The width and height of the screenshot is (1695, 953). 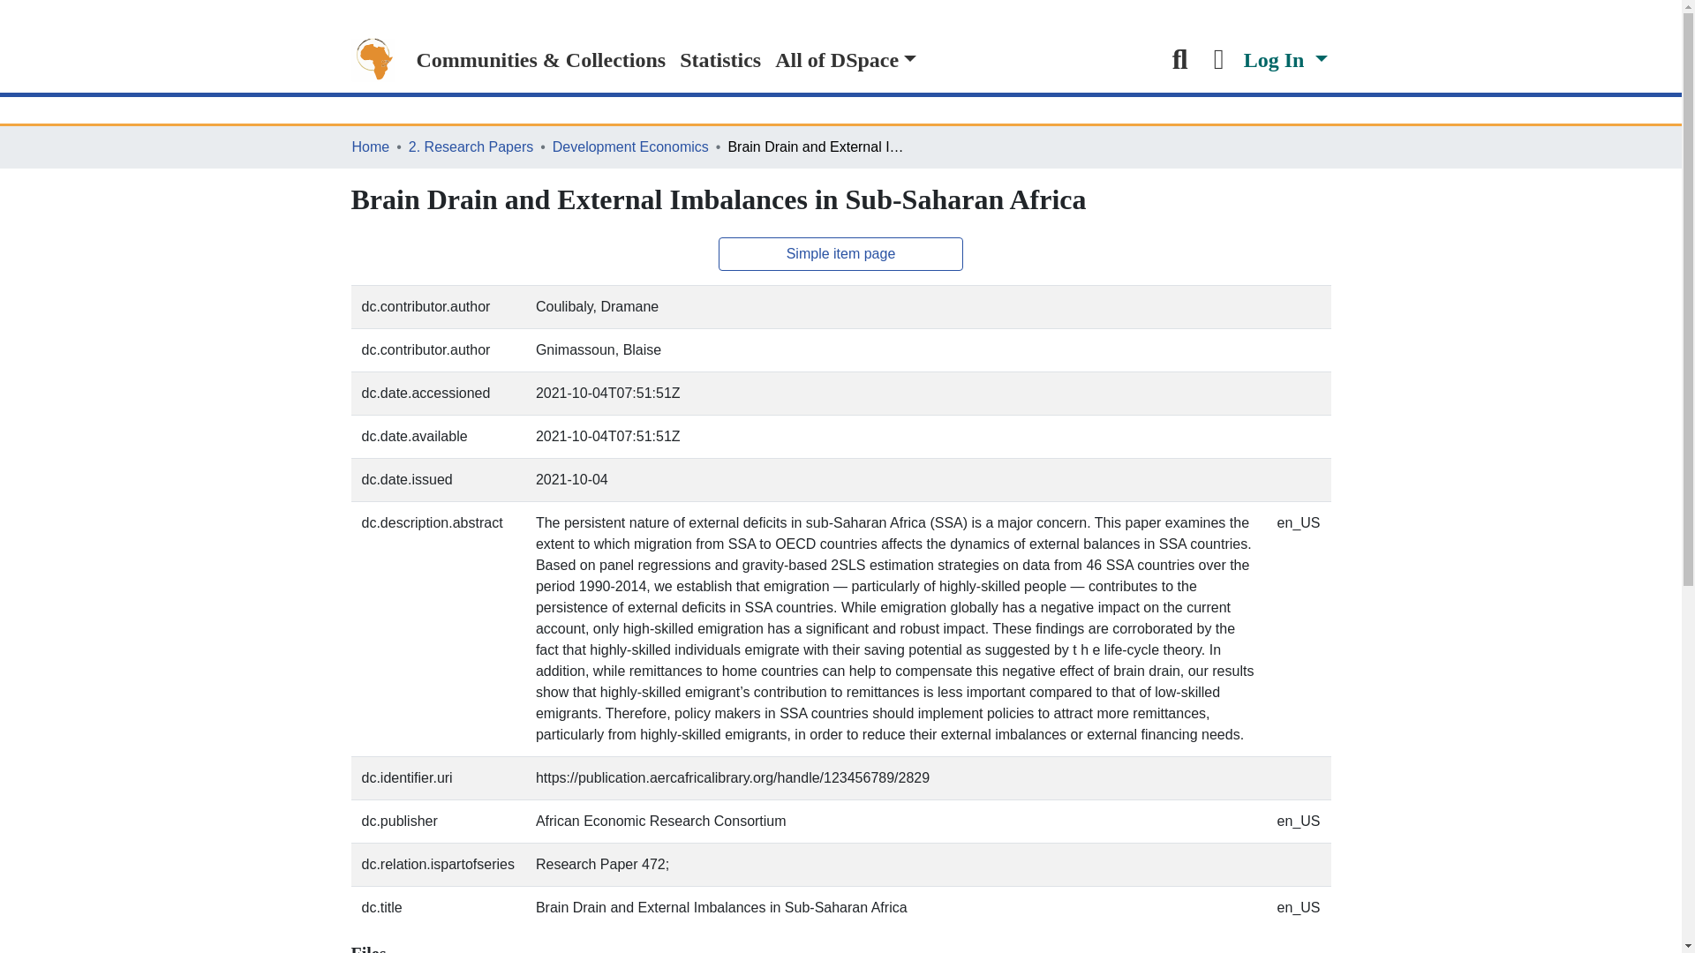 I want to click on 2. Research Papers, so click(x=471, y=147).